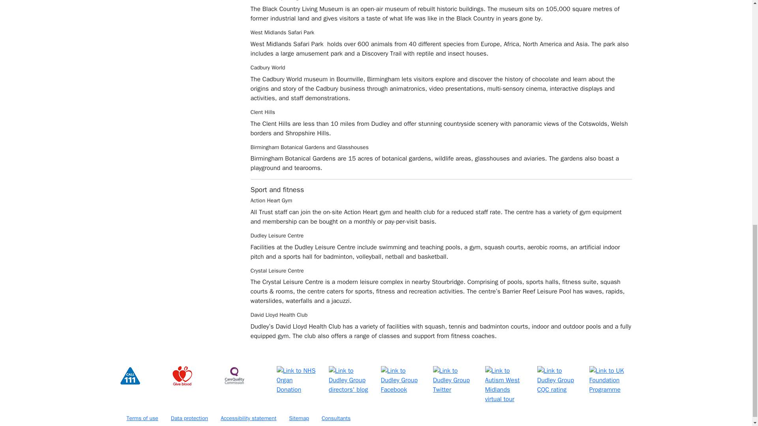 Image resolution: width=758 pixels, height=426 pixels. What do you see at coordinates (454, 380) in the screenshot?
I see `Dudley Group Twitter` at bounding box center [454, 380].